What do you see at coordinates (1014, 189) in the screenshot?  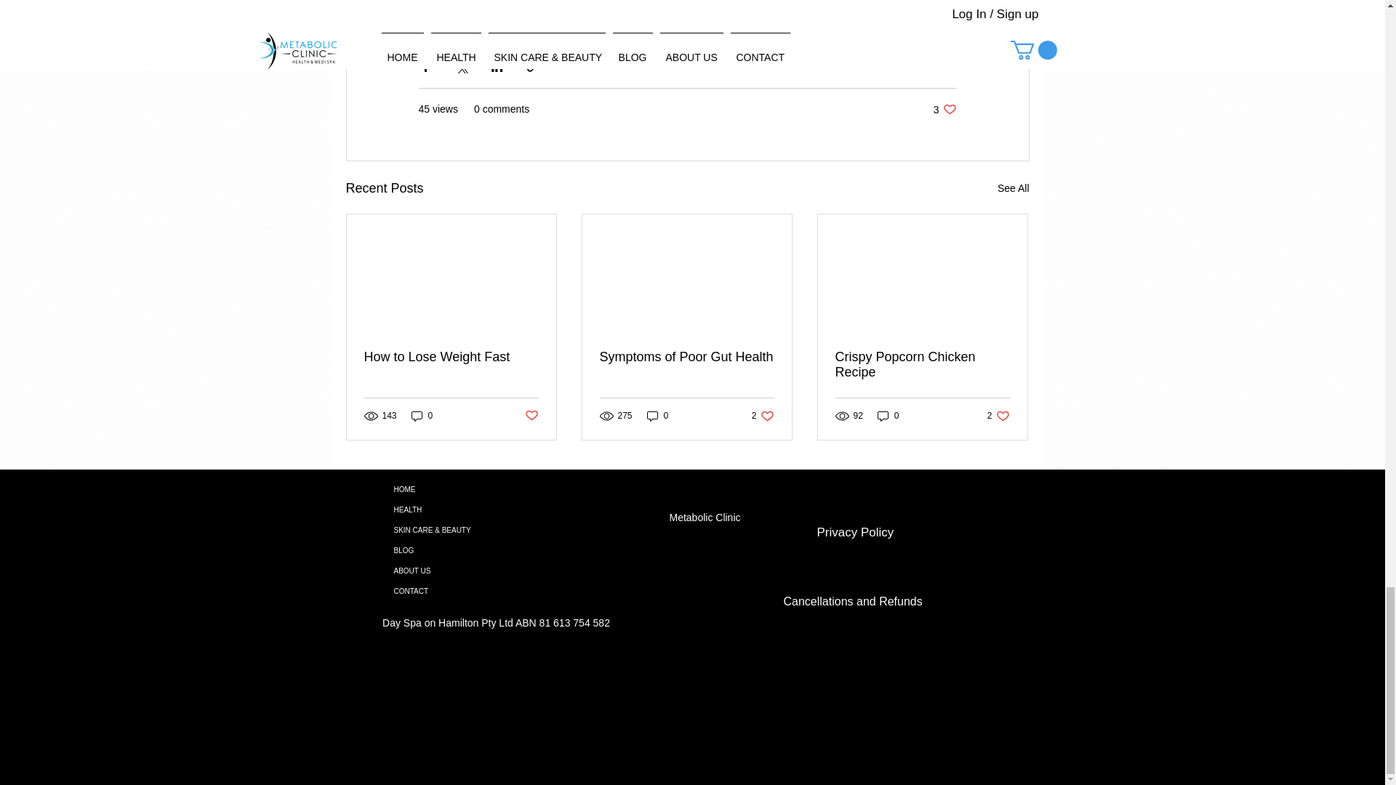 I see `Post not marked as liked` at bounding box center [1014, 189].